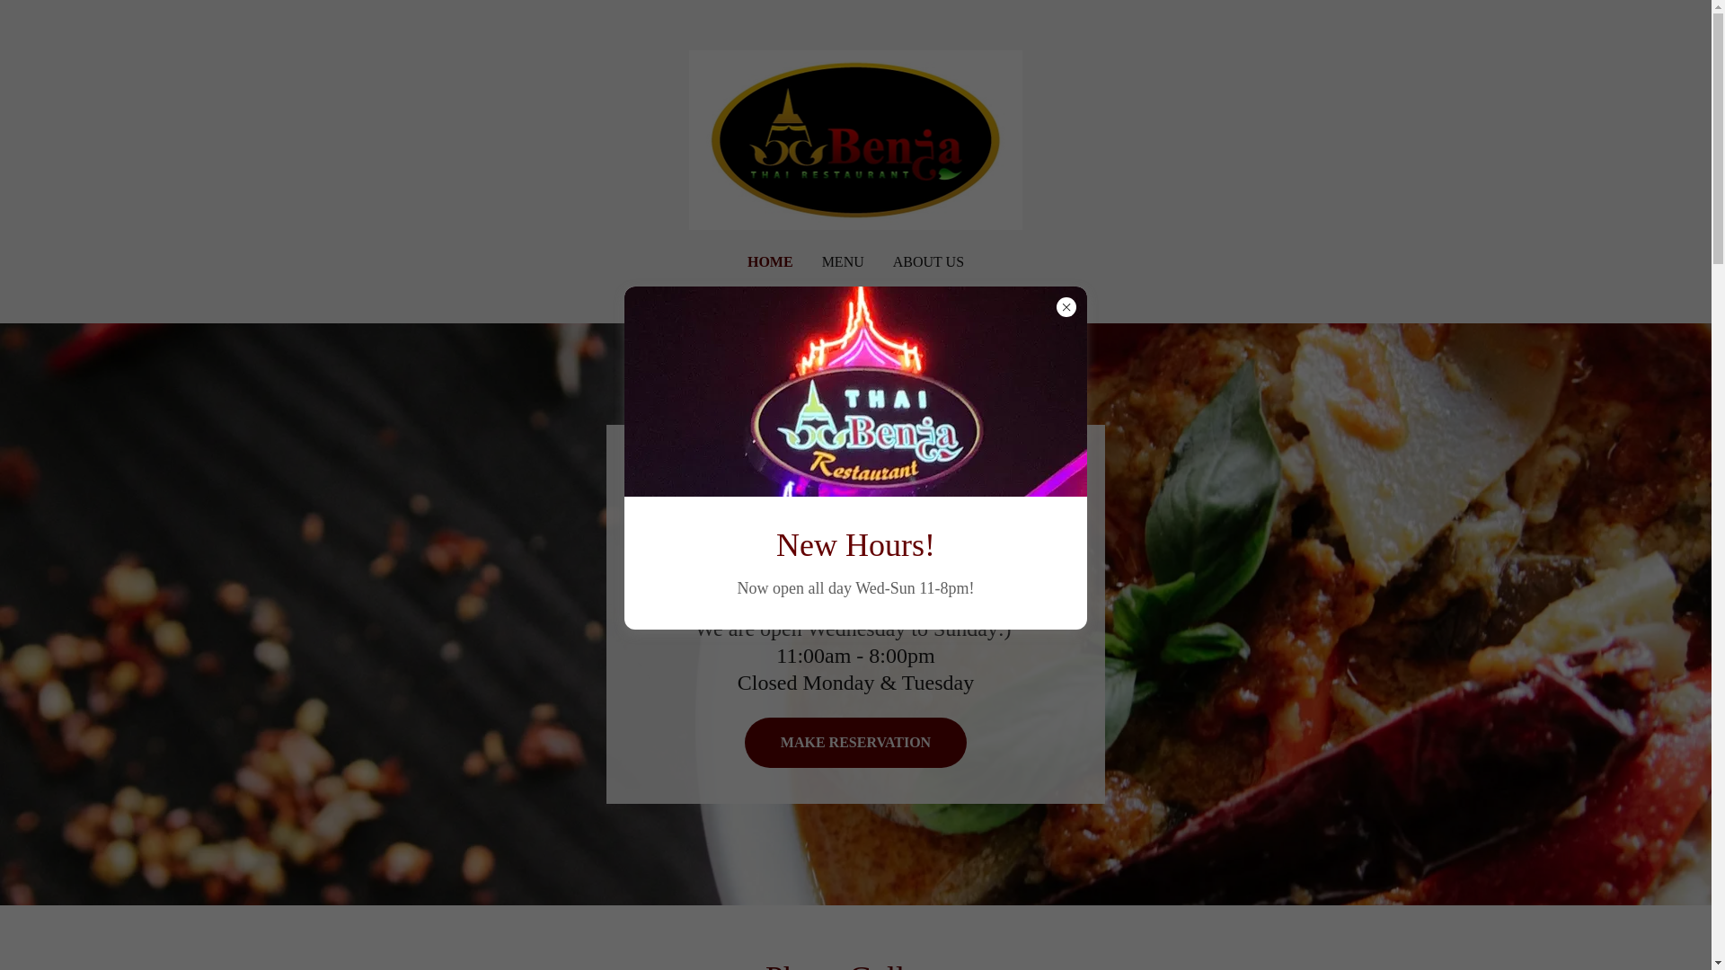  Describe the element at coordinates (843, 262) in the screenshot. I see `MENU` at that location.